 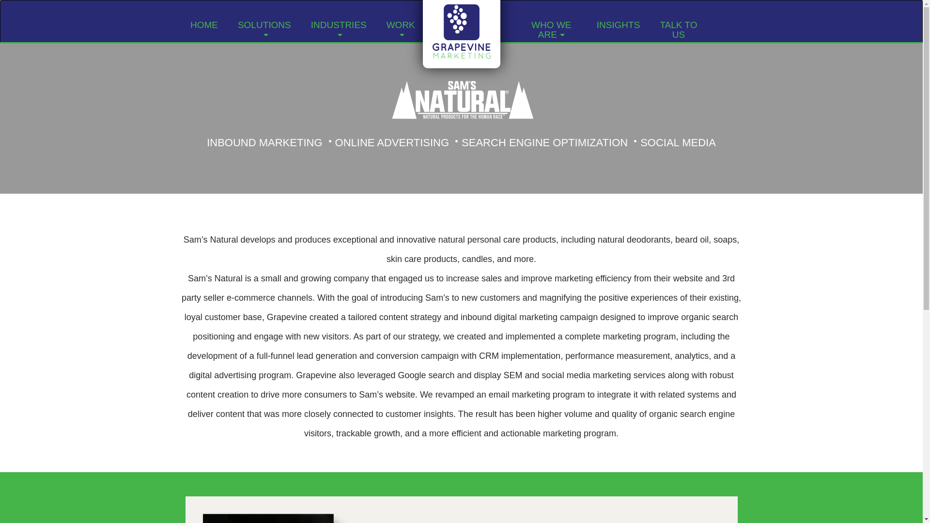 I want to click on INDUSTRIES, so click(x=338, y=29).